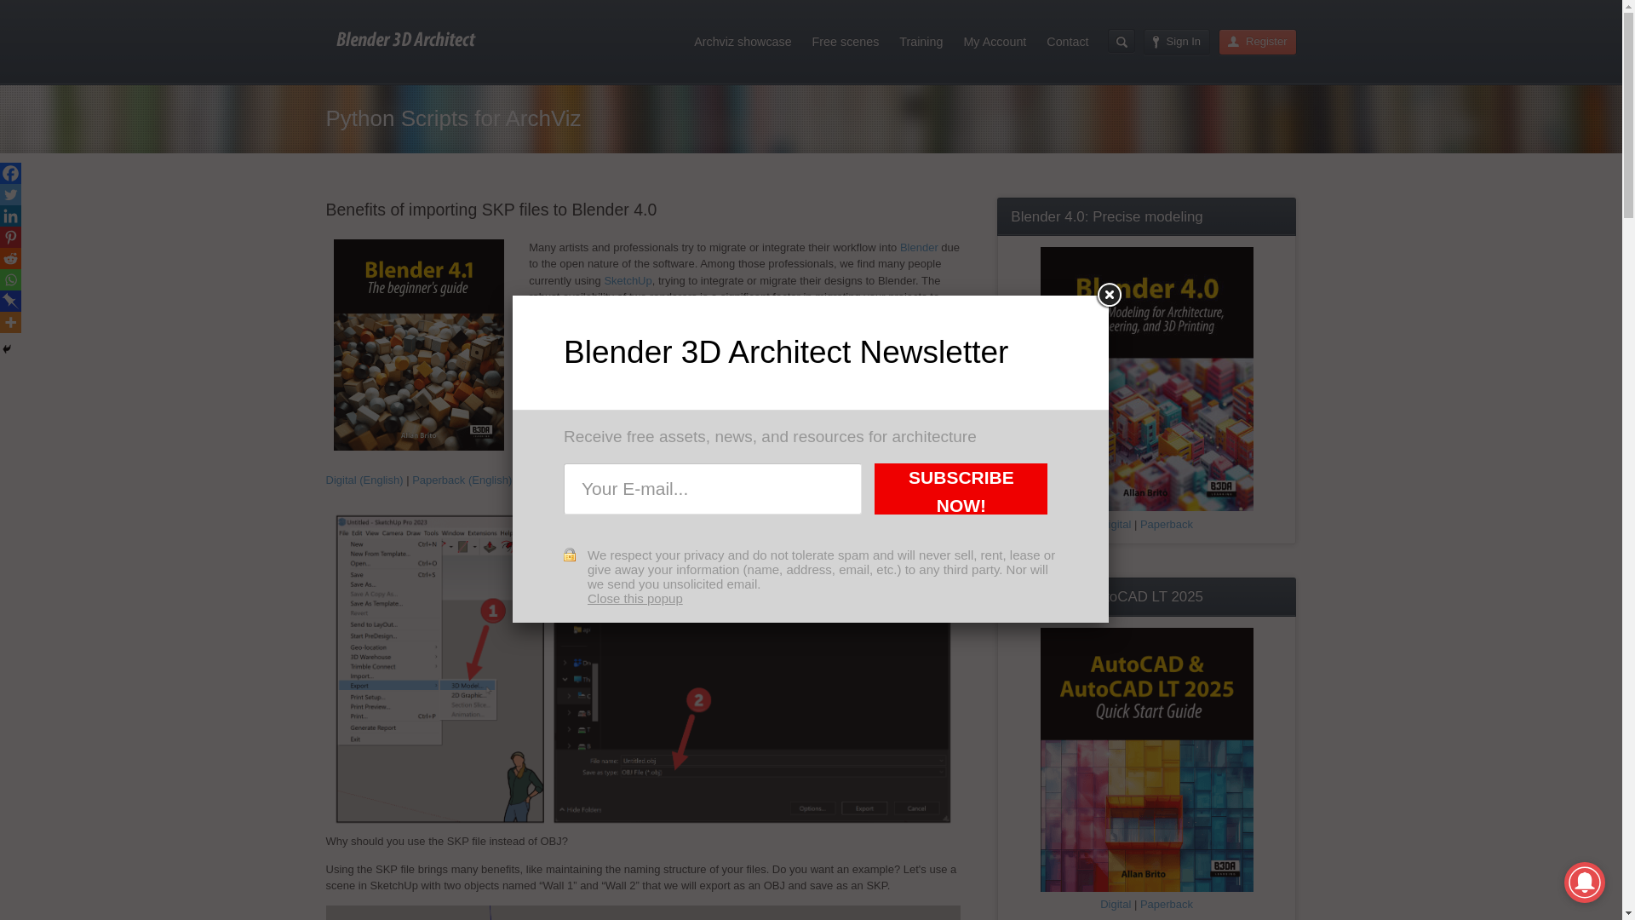 The height and width of the screenshot is (920, 1635). What do you see at coordinates (7, 348) in the screenshot?
I see `Hide` at bounding box center [7, 348].